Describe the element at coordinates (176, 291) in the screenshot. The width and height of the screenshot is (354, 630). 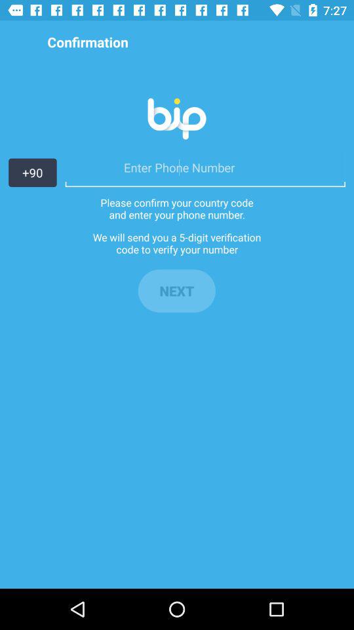
I see `open the next item` at that location.